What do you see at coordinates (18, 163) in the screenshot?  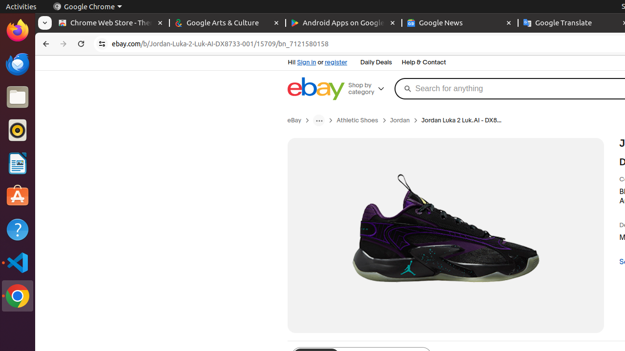 I see `LibreOffice Writer` at bounding box center [18, 163].